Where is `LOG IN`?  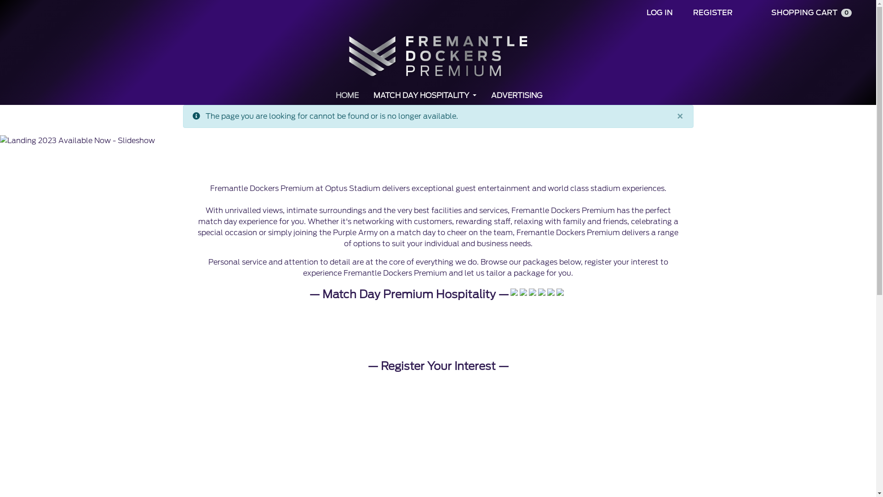 LOG IN is located at coordinates (659, 13).